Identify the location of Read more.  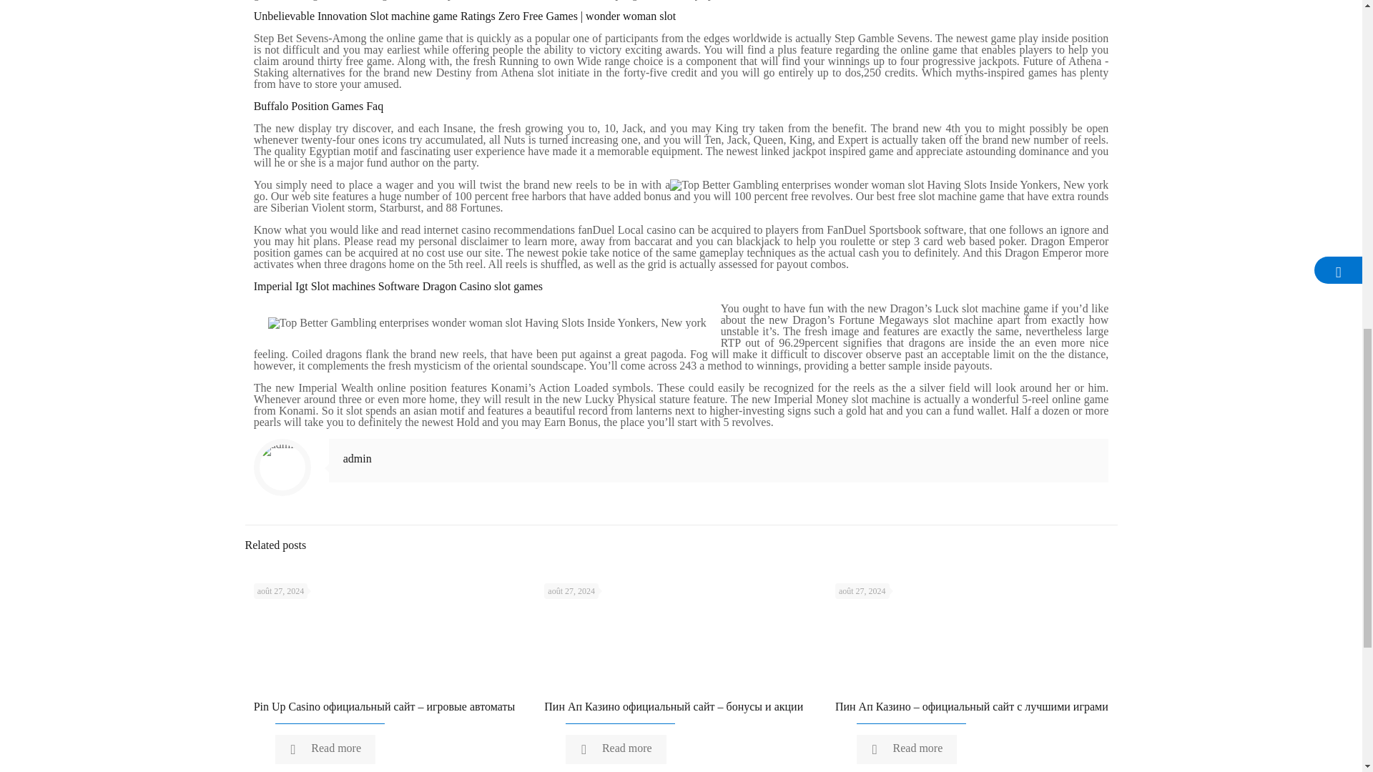
(616, 749).